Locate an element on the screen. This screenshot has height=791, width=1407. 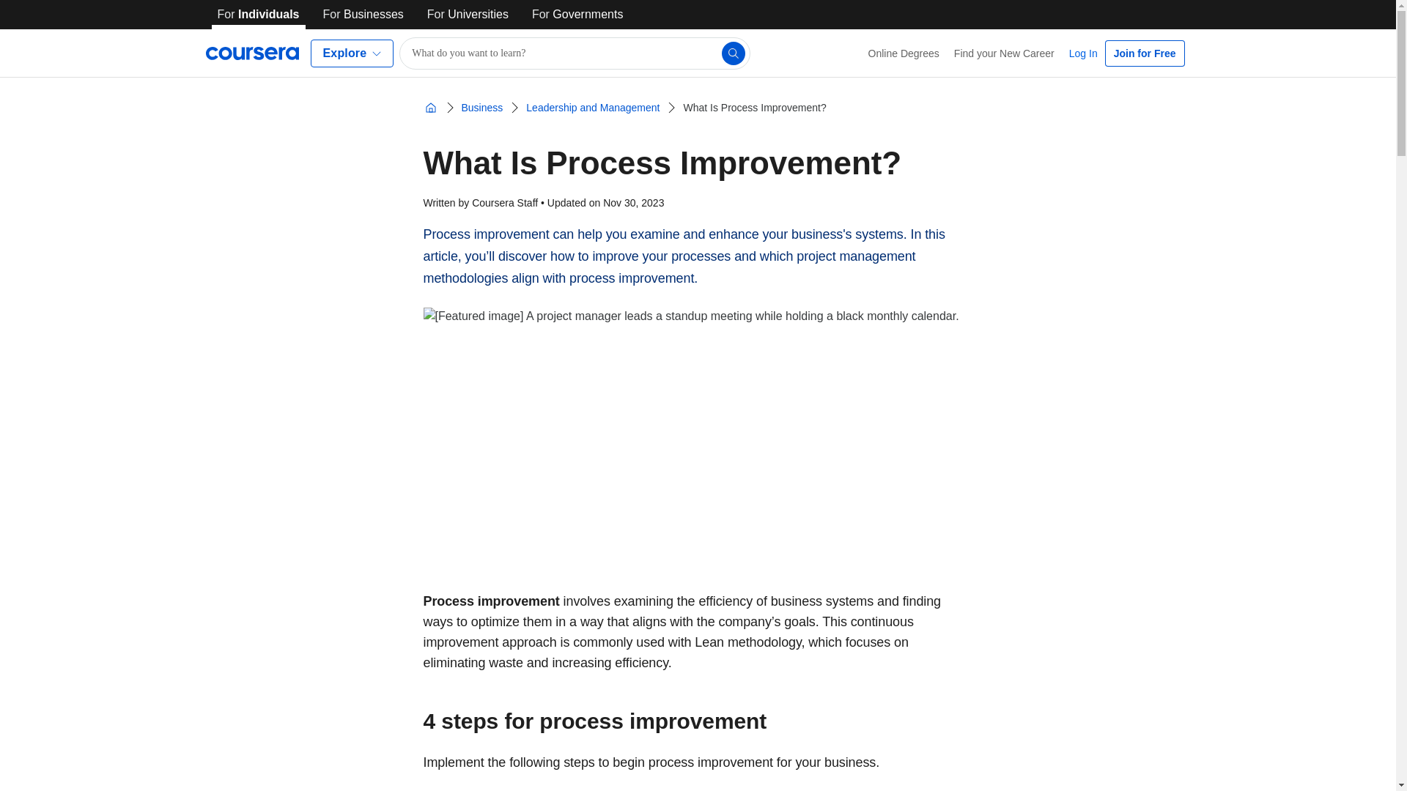
Find your New Career is located at coordinates (1004, 53).